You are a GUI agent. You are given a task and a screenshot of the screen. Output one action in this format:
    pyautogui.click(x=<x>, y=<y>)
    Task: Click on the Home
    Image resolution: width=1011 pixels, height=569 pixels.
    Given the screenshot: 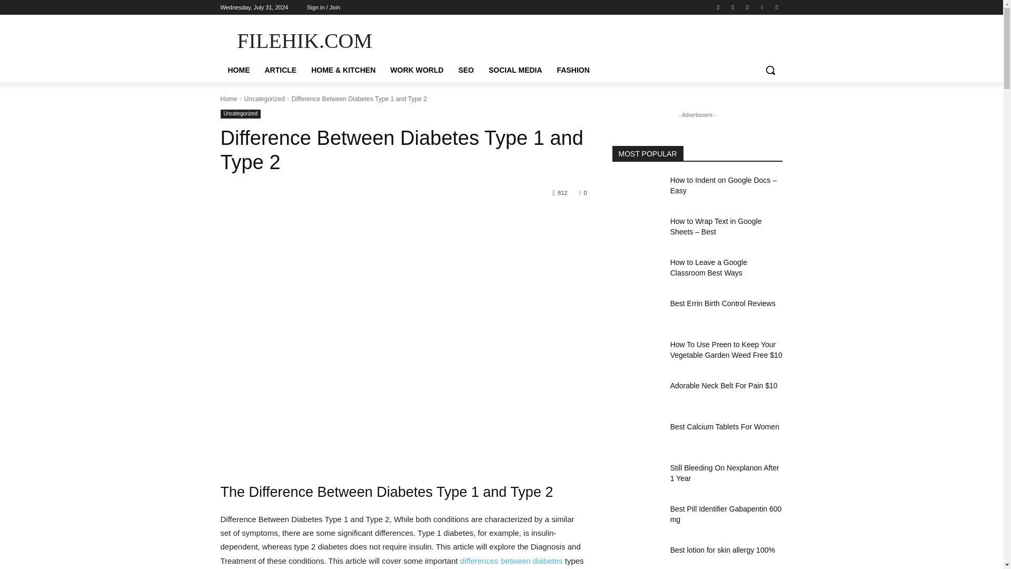 What is the action you would take?
    pyautogui.click(x=229, y=99)
    